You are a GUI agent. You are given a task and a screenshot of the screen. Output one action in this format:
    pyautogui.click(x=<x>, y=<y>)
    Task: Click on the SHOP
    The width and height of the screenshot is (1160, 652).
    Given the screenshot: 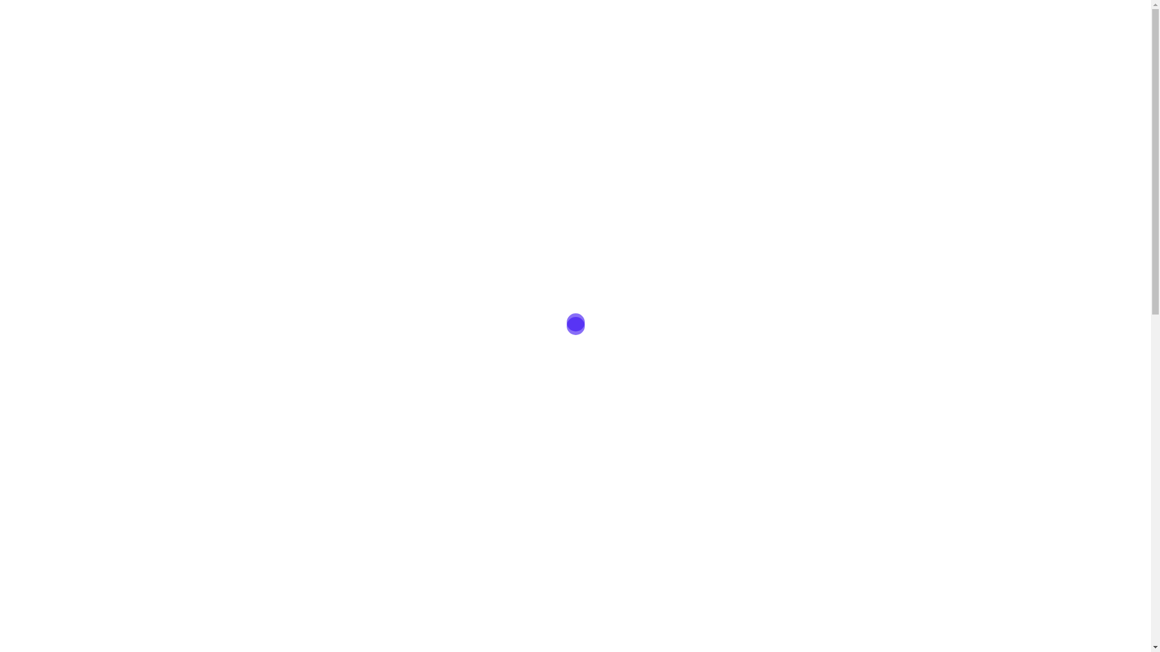 What is the action you would take?
    pyautogui.click(x=893, y=19)
    